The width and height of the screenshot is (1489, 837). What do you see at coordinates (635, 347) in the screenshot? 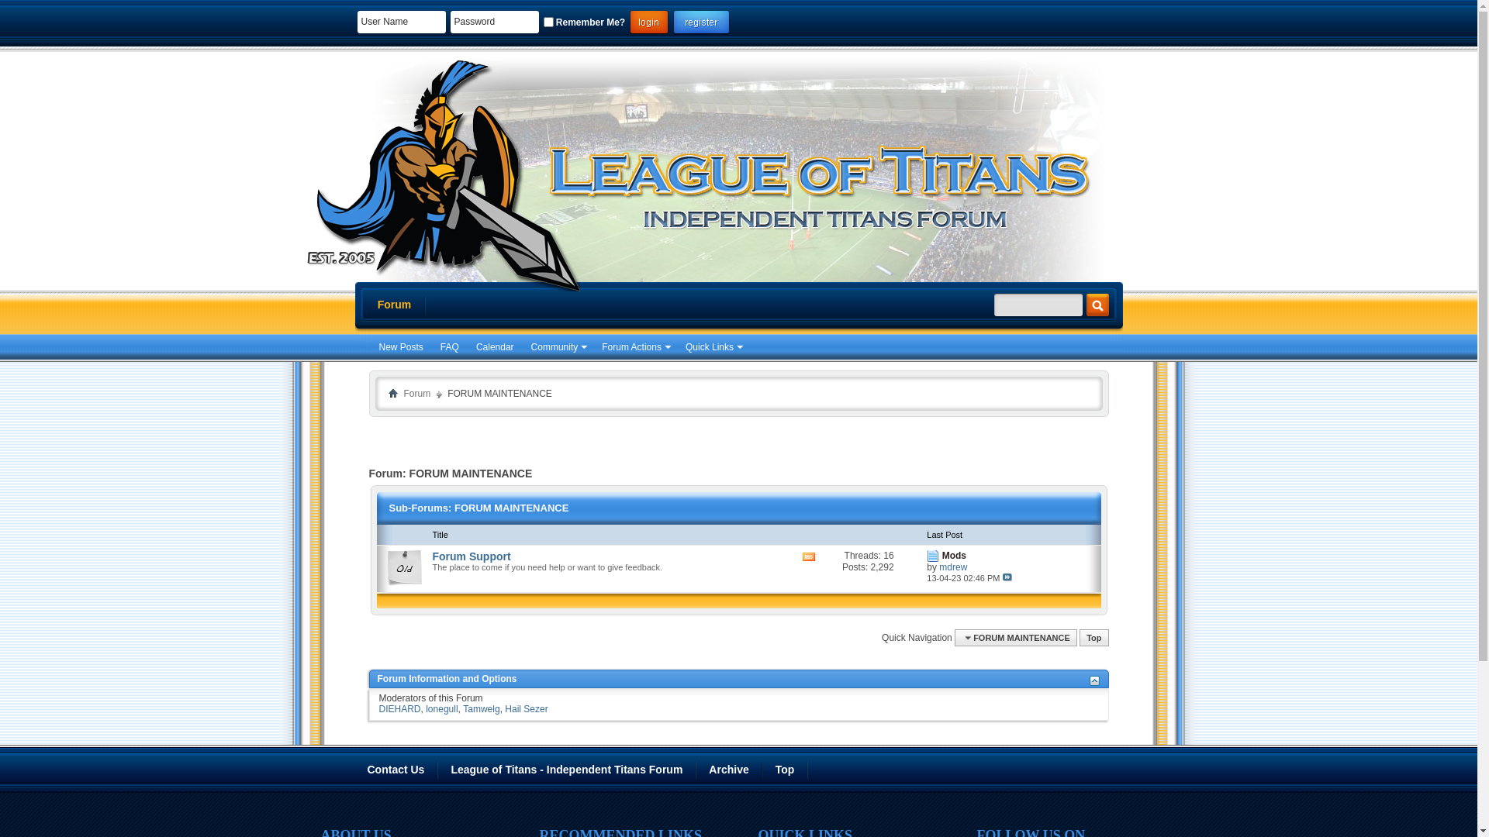
I see `Forum Actions` at bounding box center [635, 347].